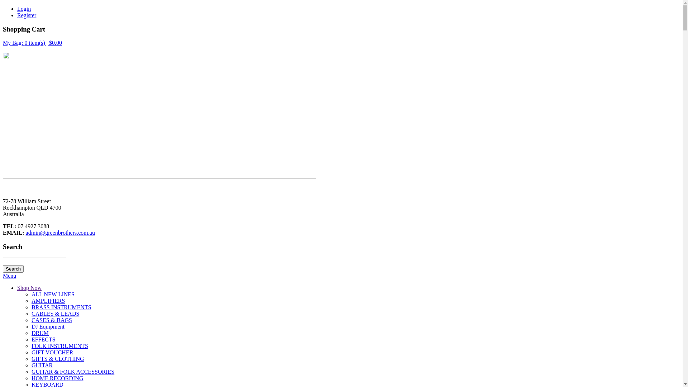  I want to click on My Bag: 0 item(s) | $0.00, so click(32, 43).